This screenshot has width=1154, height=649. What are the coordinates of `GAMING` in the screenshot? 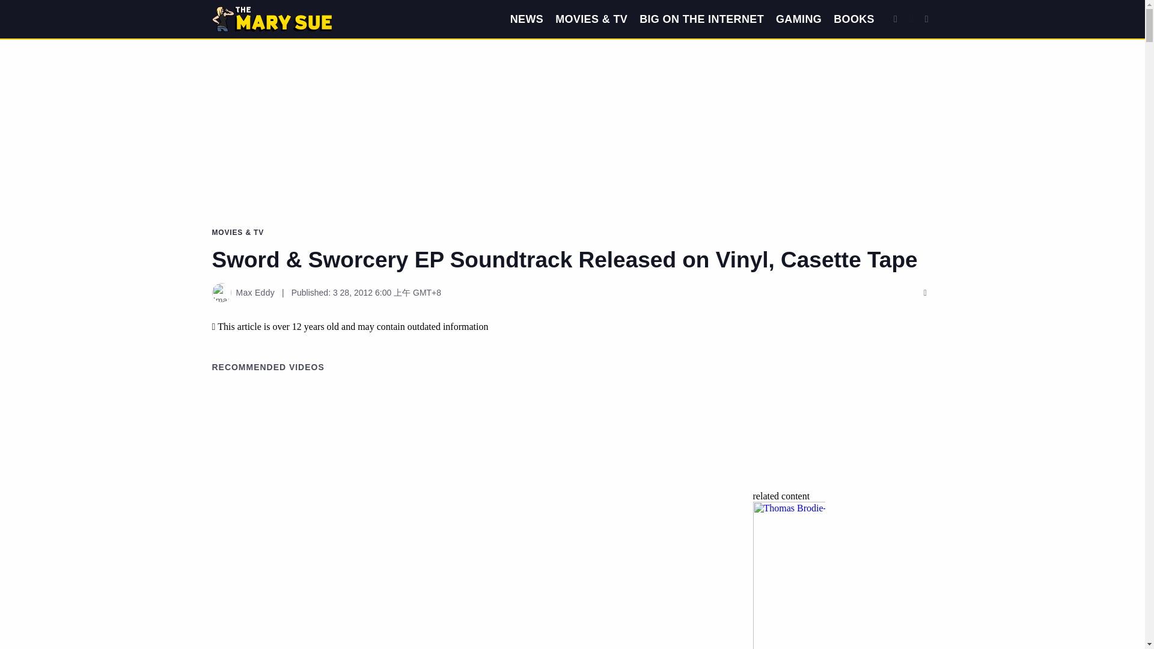 It's located at (798, 19).